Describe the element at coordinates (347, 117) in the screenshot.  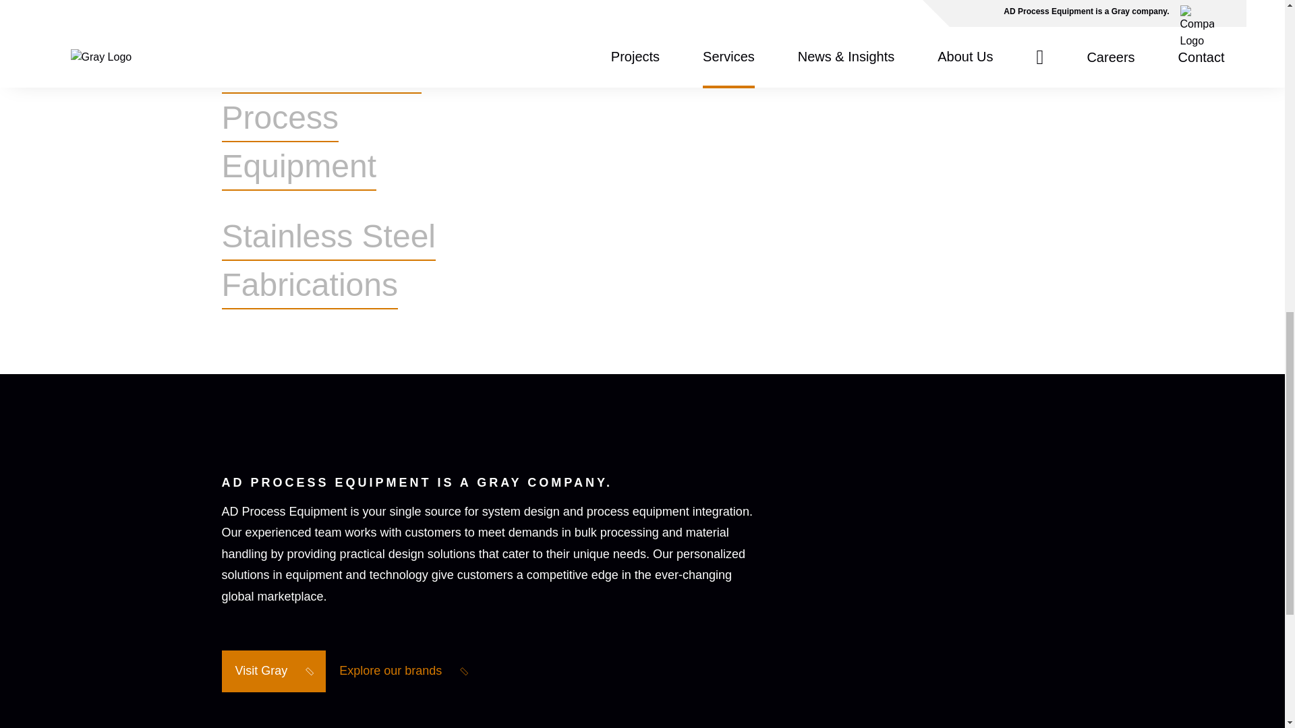
I see `Confectionery Process Equipment` at that location.